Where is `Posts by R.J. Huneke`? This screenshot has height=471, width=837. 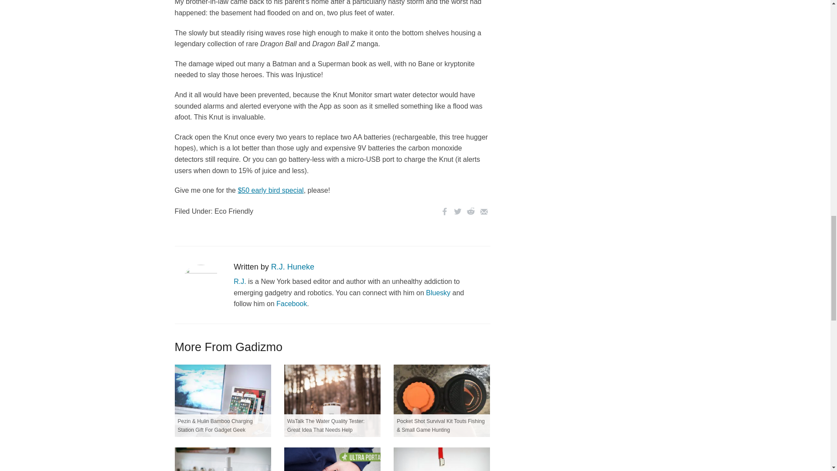 Posts by R.J. Huneke is located at coordinates (293, 267).